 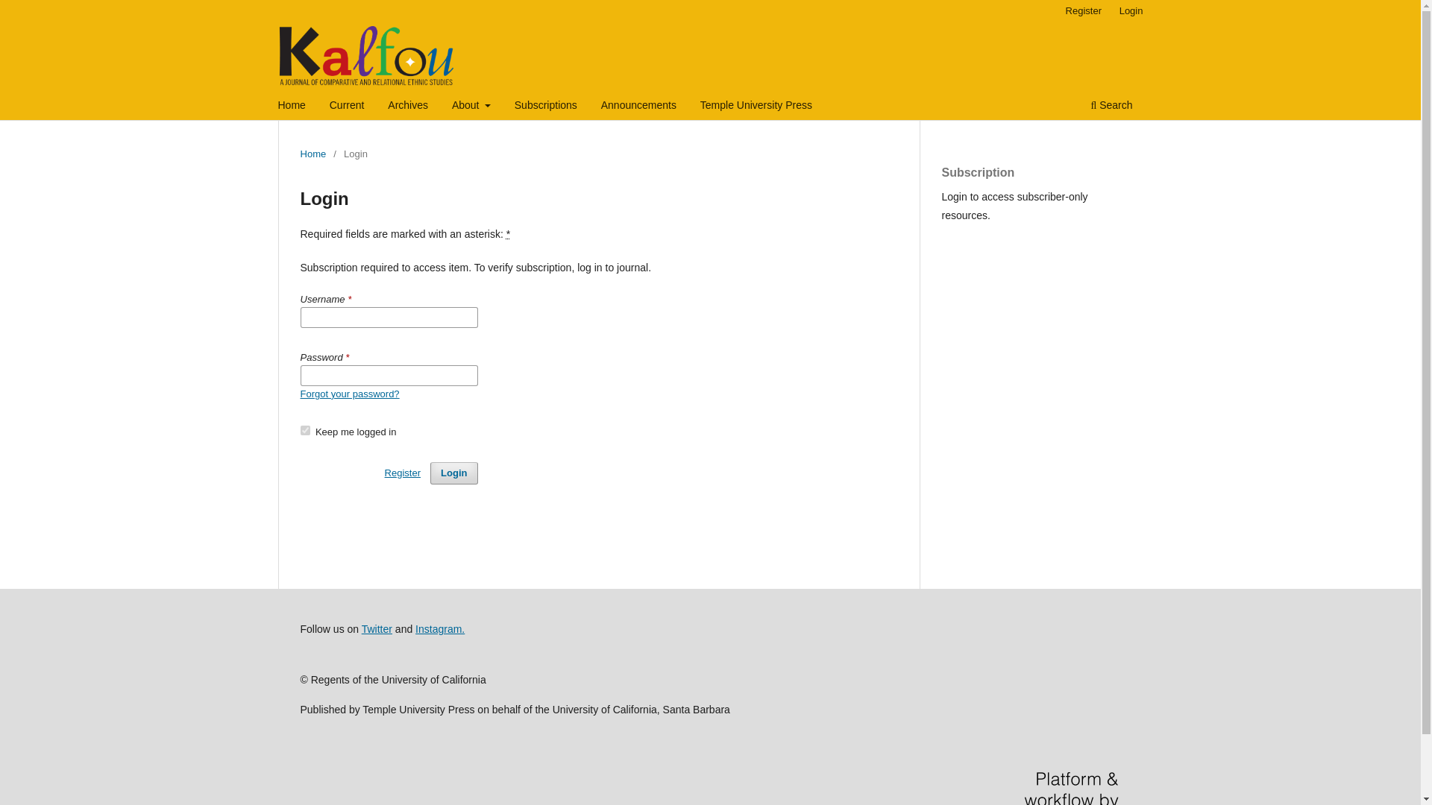 What do you see at coordinates (292, 107) in the screenshot?
I see `Home` at bounding box center [292, 107].